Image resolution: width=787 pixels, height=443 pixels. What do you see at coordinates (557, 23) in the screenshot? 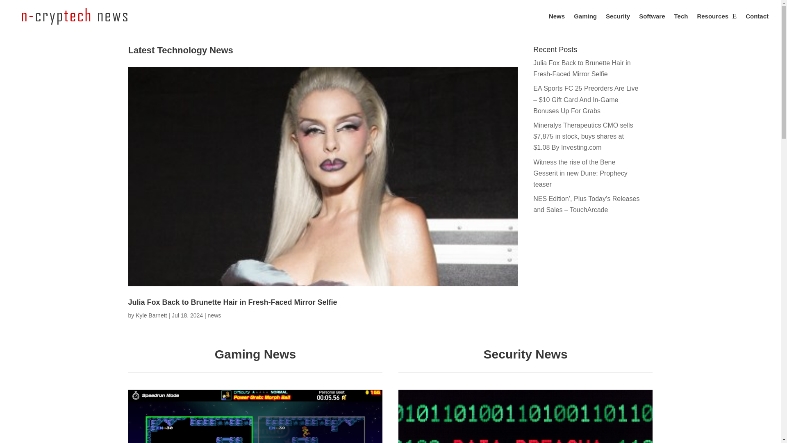
I see `News` at bounding box center [557, 23].